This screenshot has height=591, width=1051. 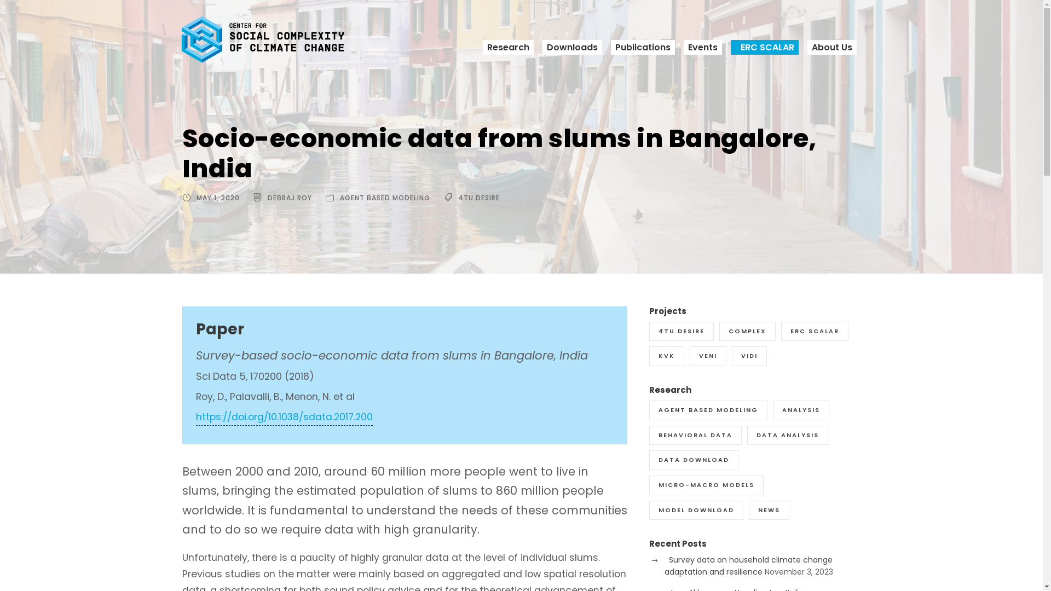 What do you see at coordinates (694, 460) in the screenshot?
I see `DATA DOWNLOAD` at bounding box center [694, 460].